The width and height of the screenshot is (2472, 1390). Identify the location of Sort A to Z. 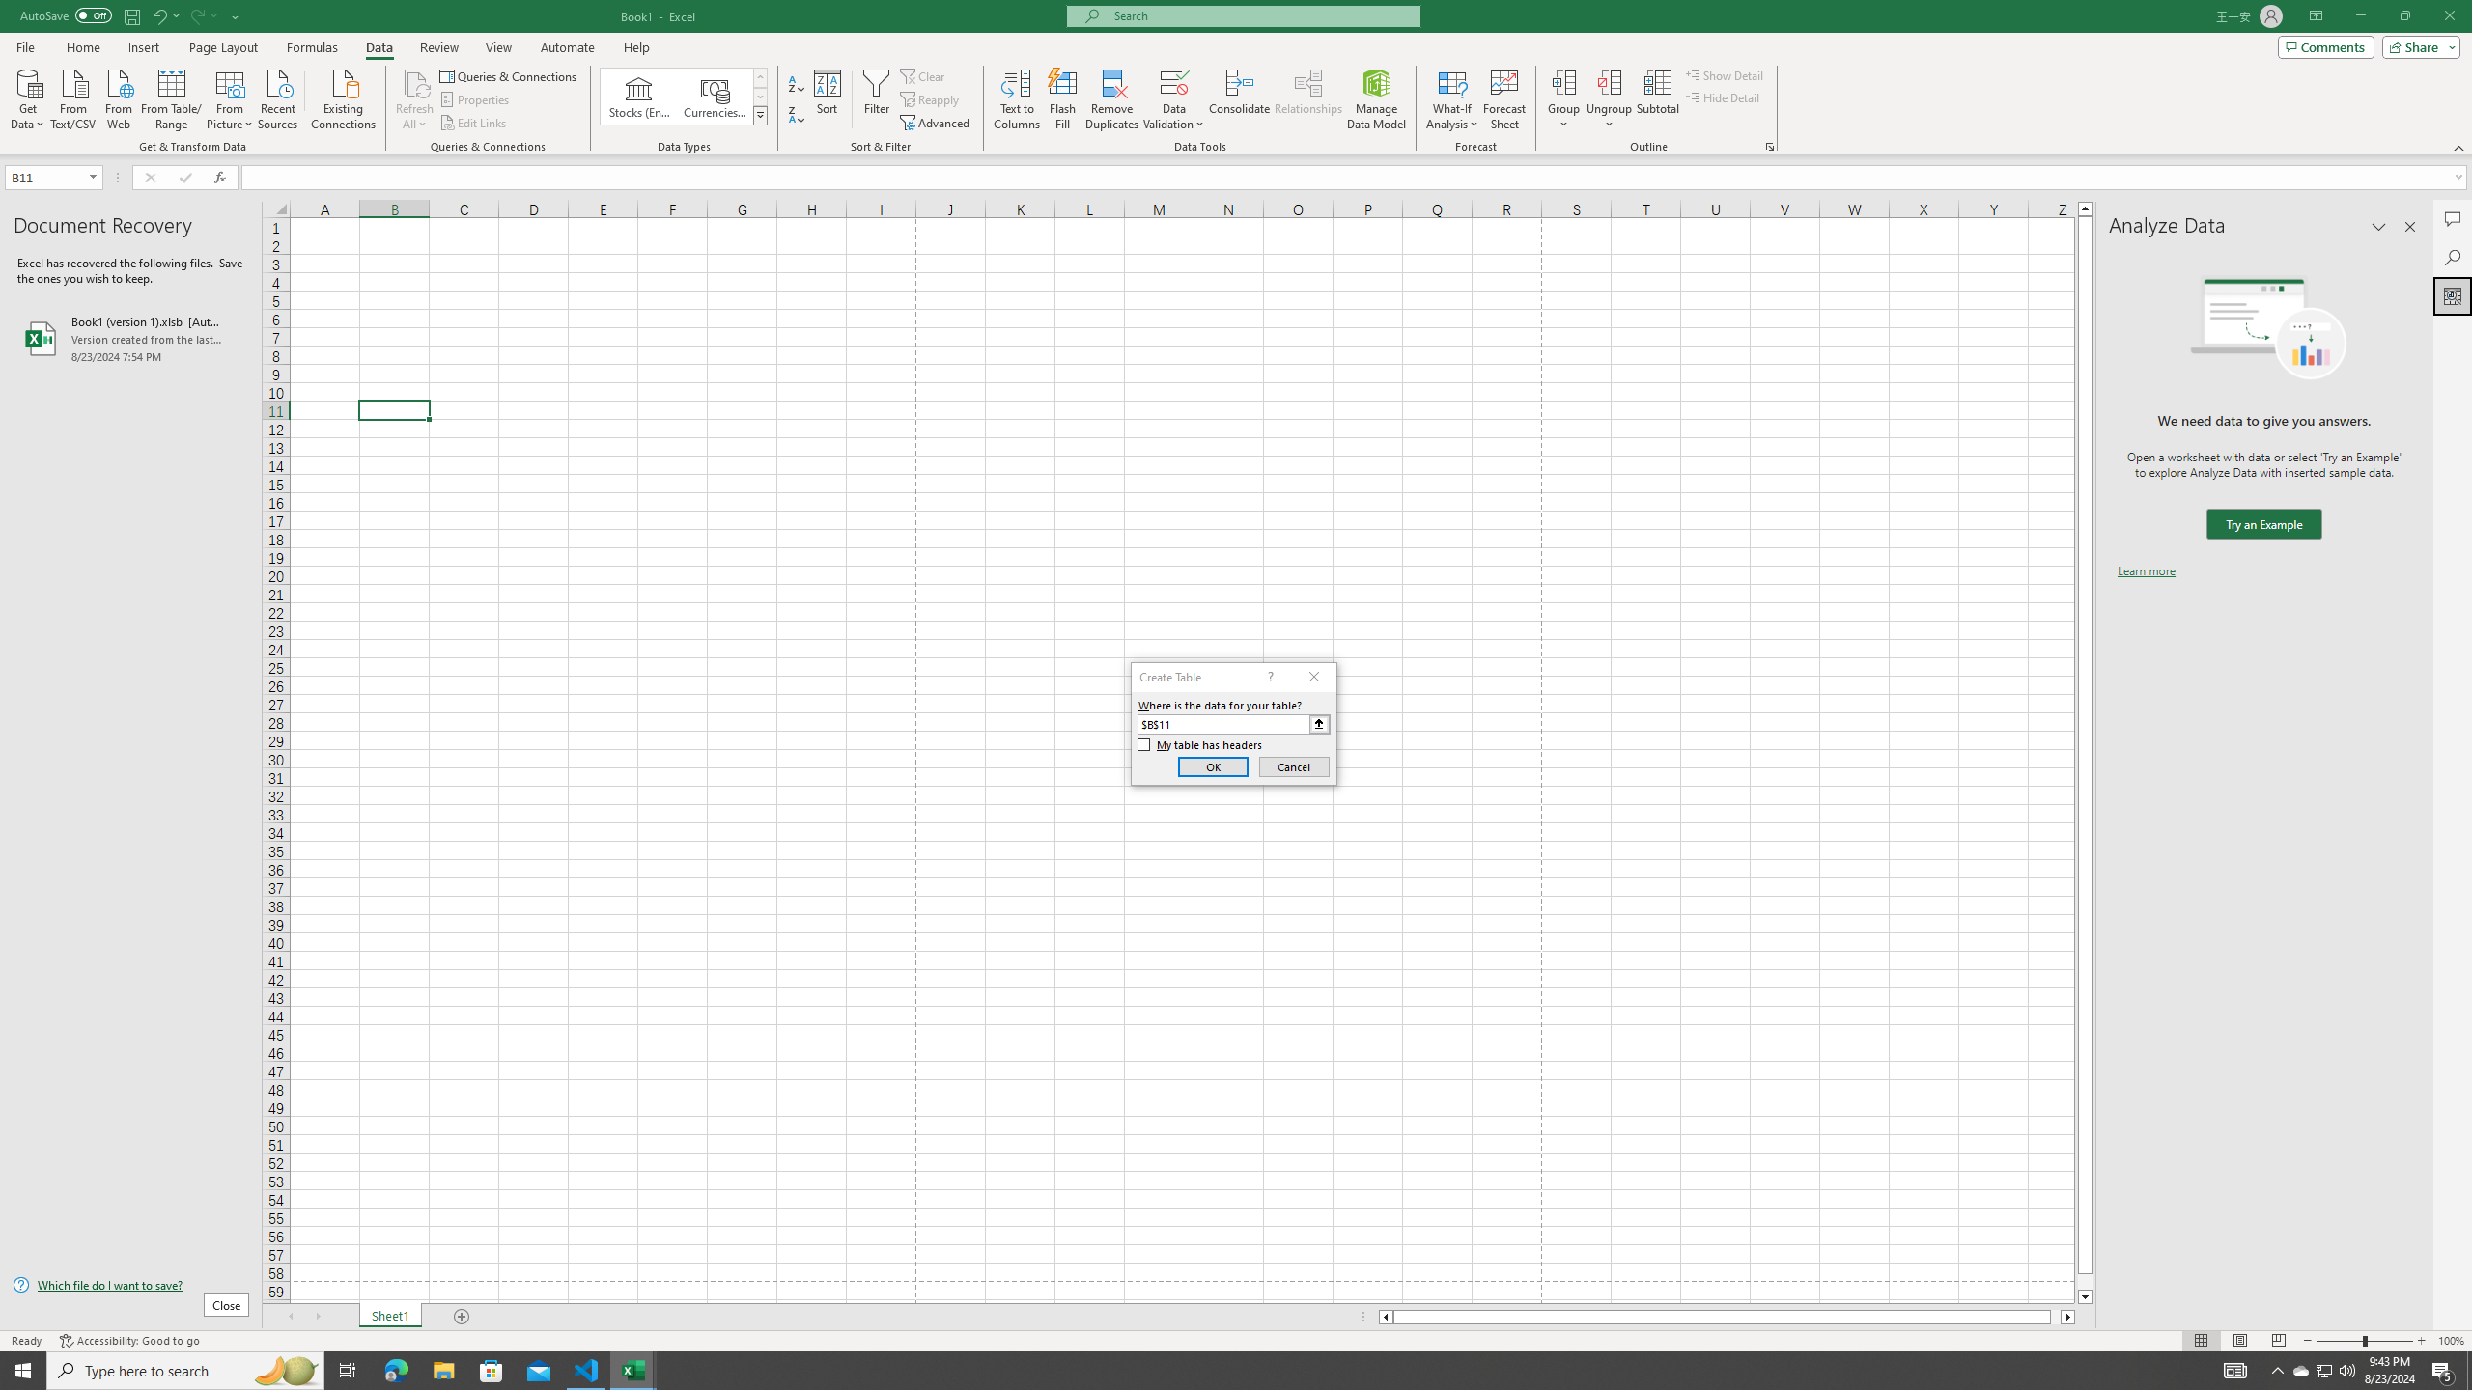
(798, 85).